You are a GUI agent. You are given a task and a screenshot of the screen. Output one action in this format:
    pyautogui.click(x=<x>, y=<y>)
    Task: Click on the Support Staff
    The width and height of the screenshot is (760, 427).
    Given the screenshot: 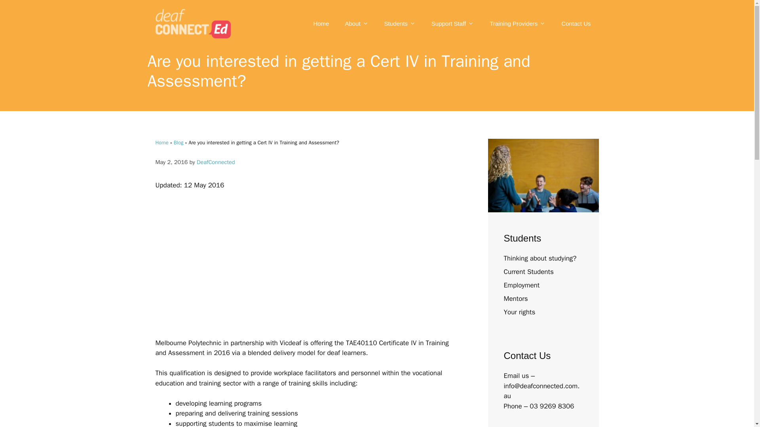 What is the action you would take?
    pyautogui.click(x=452, y=24)
    